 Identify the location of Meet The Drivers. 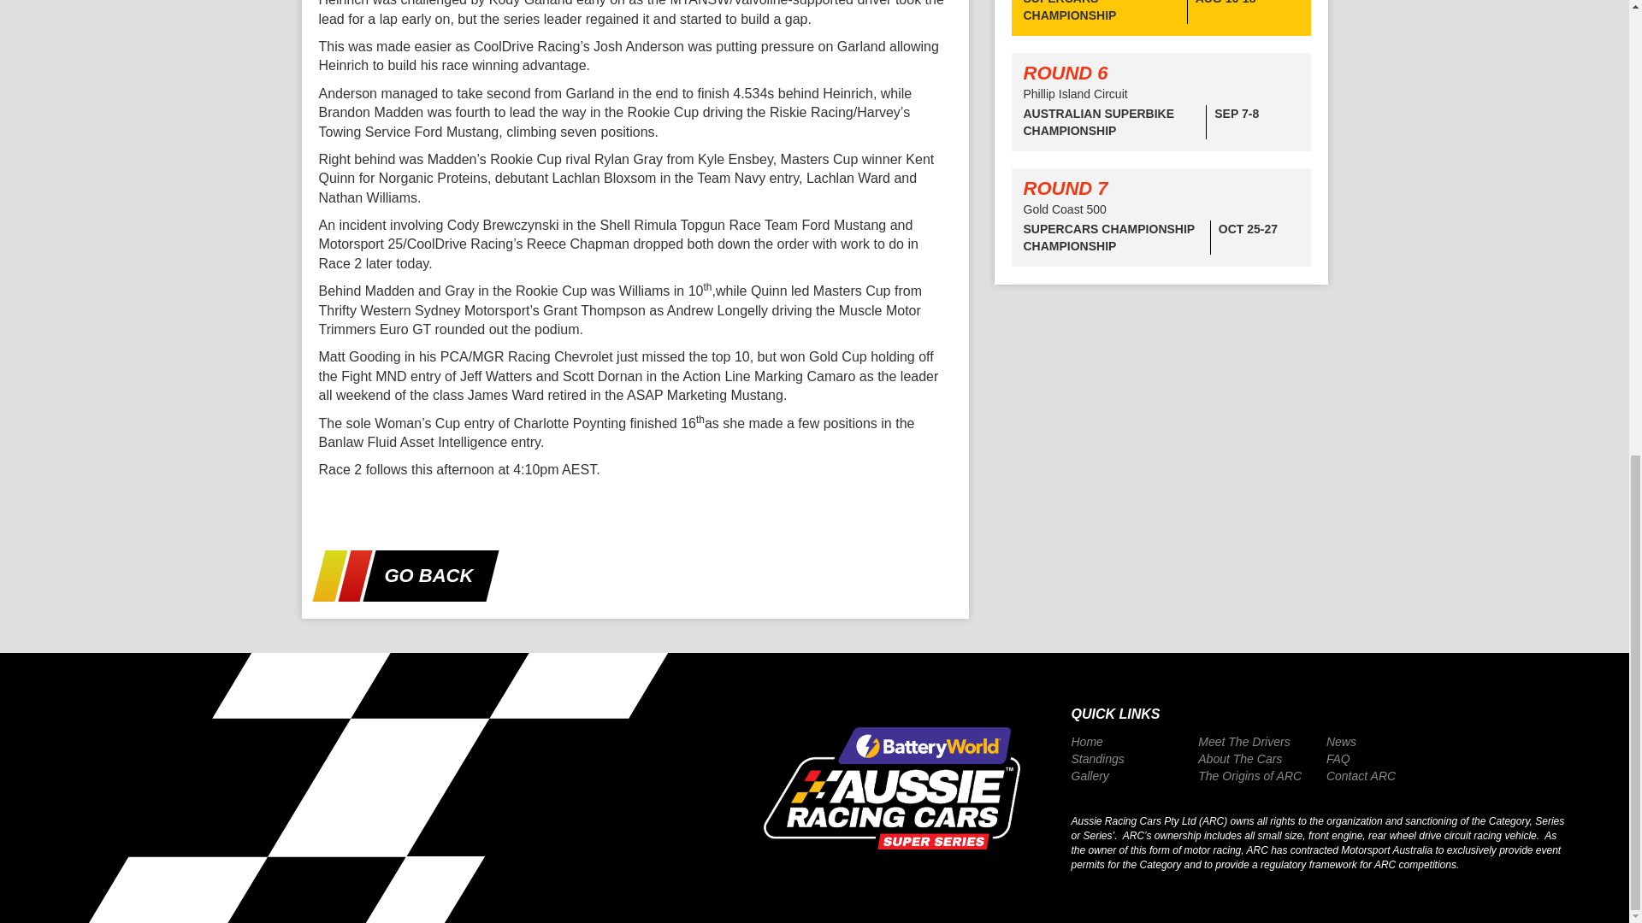
(1243, 742).